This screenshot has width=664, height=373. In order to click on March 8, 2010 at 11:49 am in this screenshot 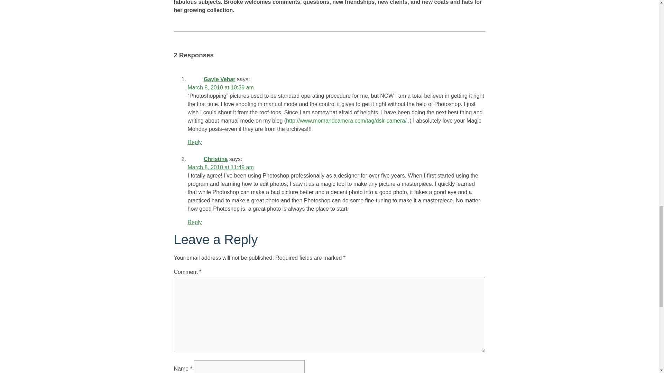, I will do `click(220, 167)`.